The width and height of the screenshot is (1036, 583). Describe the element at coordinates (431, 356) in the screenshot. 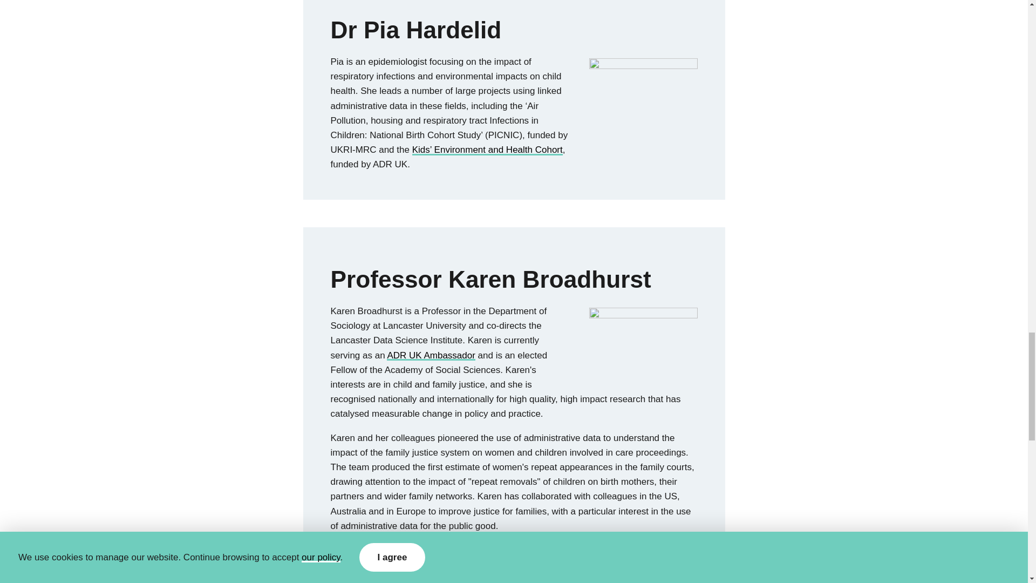

I see `ADR UK Ambassador` at that location.